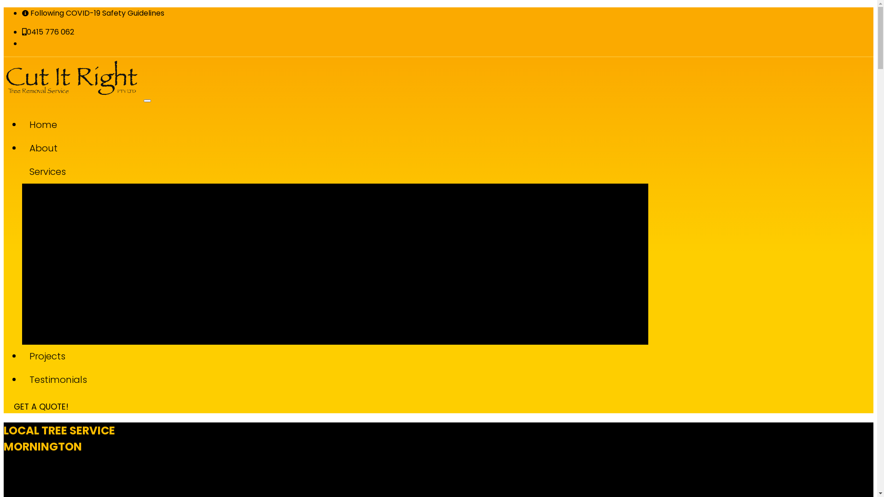 This screenshot has height=497, width=884. I want to click on Testimonials, so click(335, 380).